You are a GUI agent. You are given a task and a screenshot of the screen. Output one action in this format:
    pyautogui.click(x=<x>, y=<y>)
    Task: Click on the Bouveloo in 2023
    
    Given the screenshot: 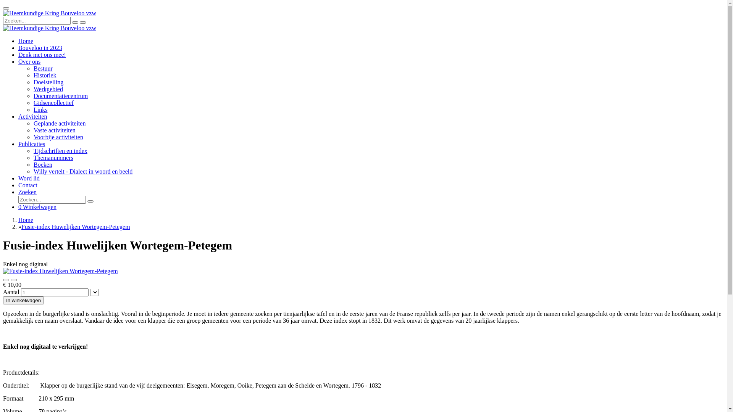 What is the action you would take?
    pyautogui.click(x=40, y=48)
    